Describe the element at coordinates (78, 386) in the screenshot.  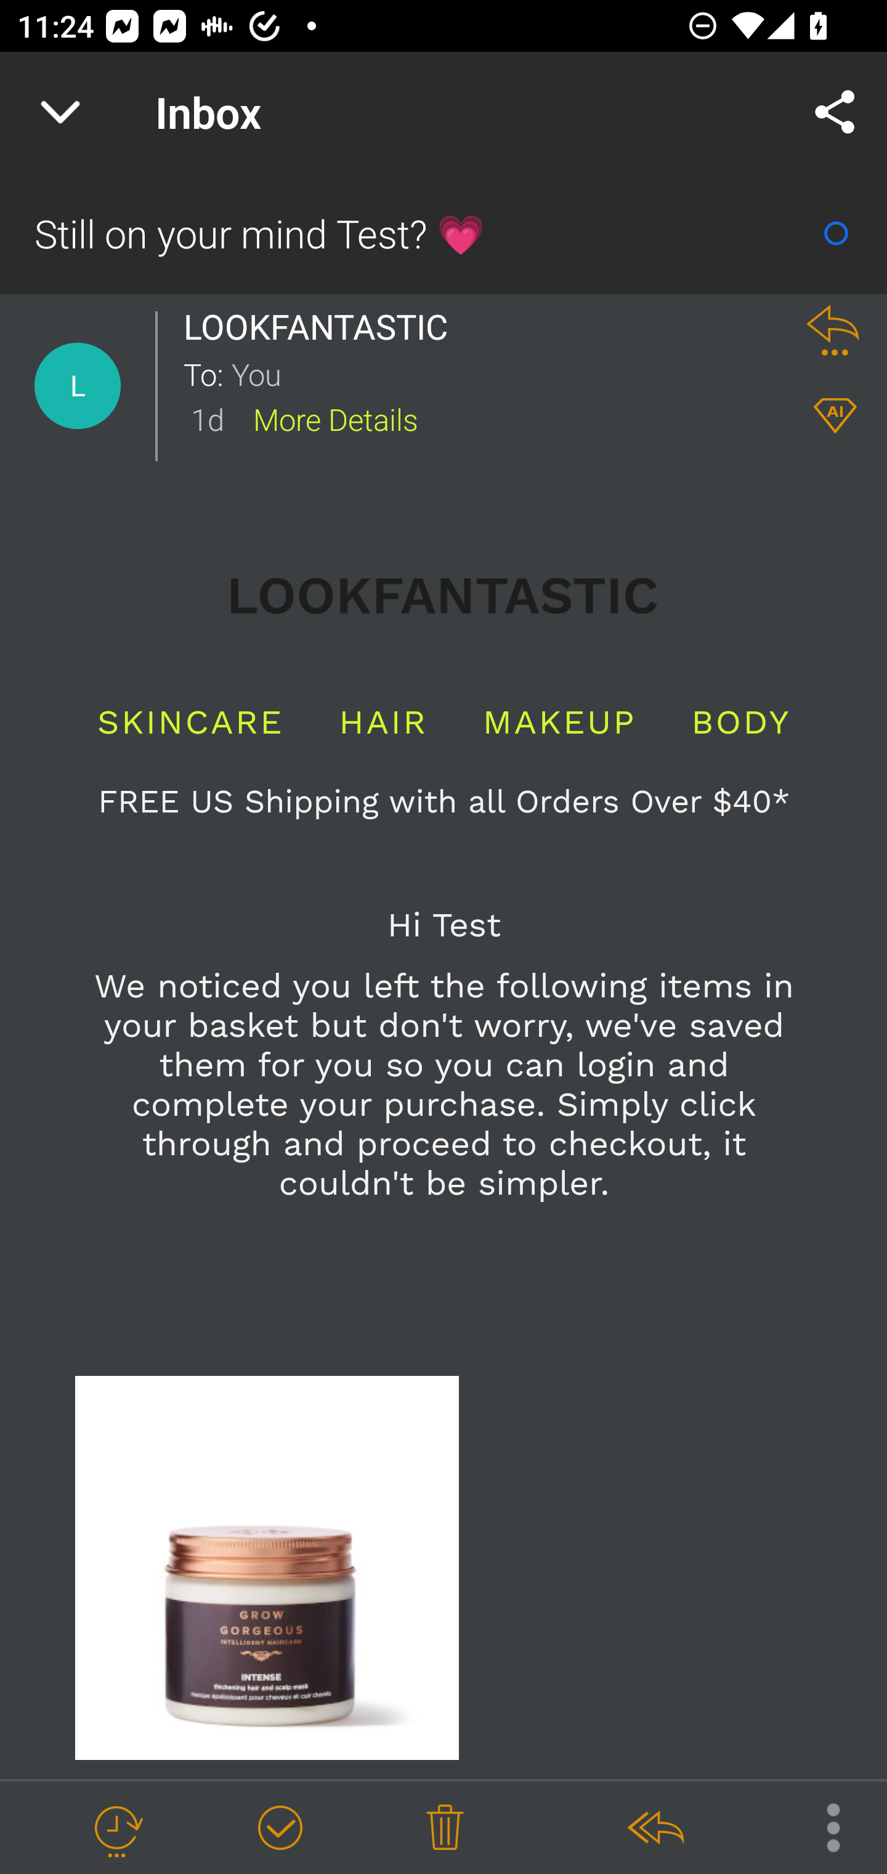
I see `Contact Details` at that location.